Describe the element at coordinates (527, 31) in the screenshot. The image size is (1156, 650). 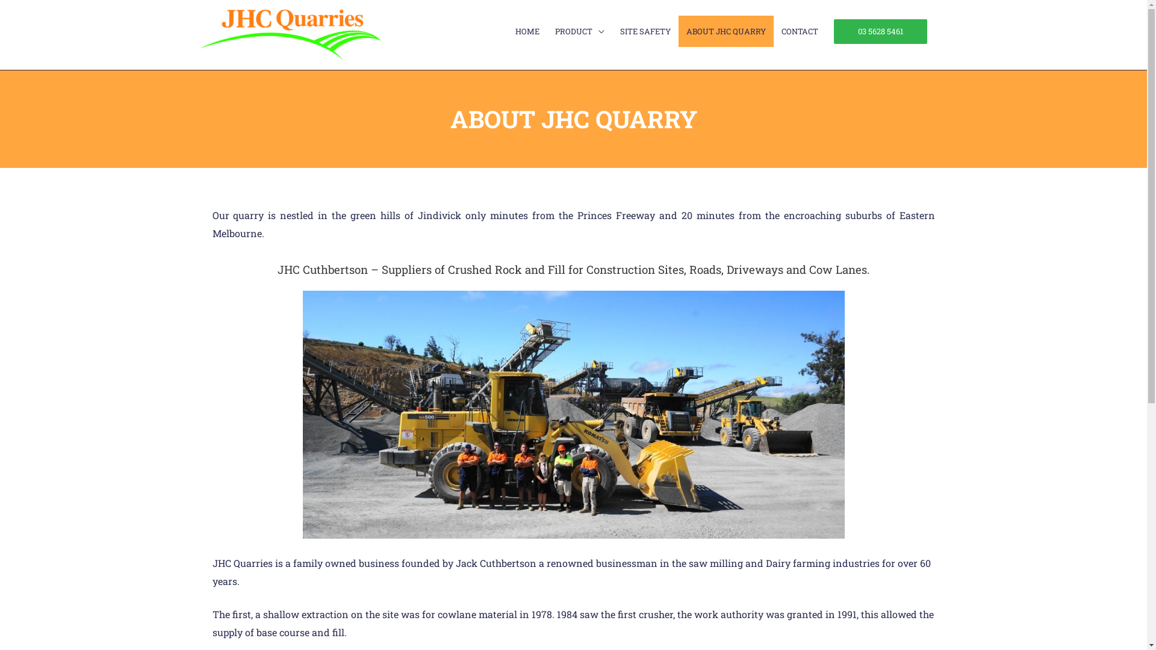
I see `HOME` at that location.